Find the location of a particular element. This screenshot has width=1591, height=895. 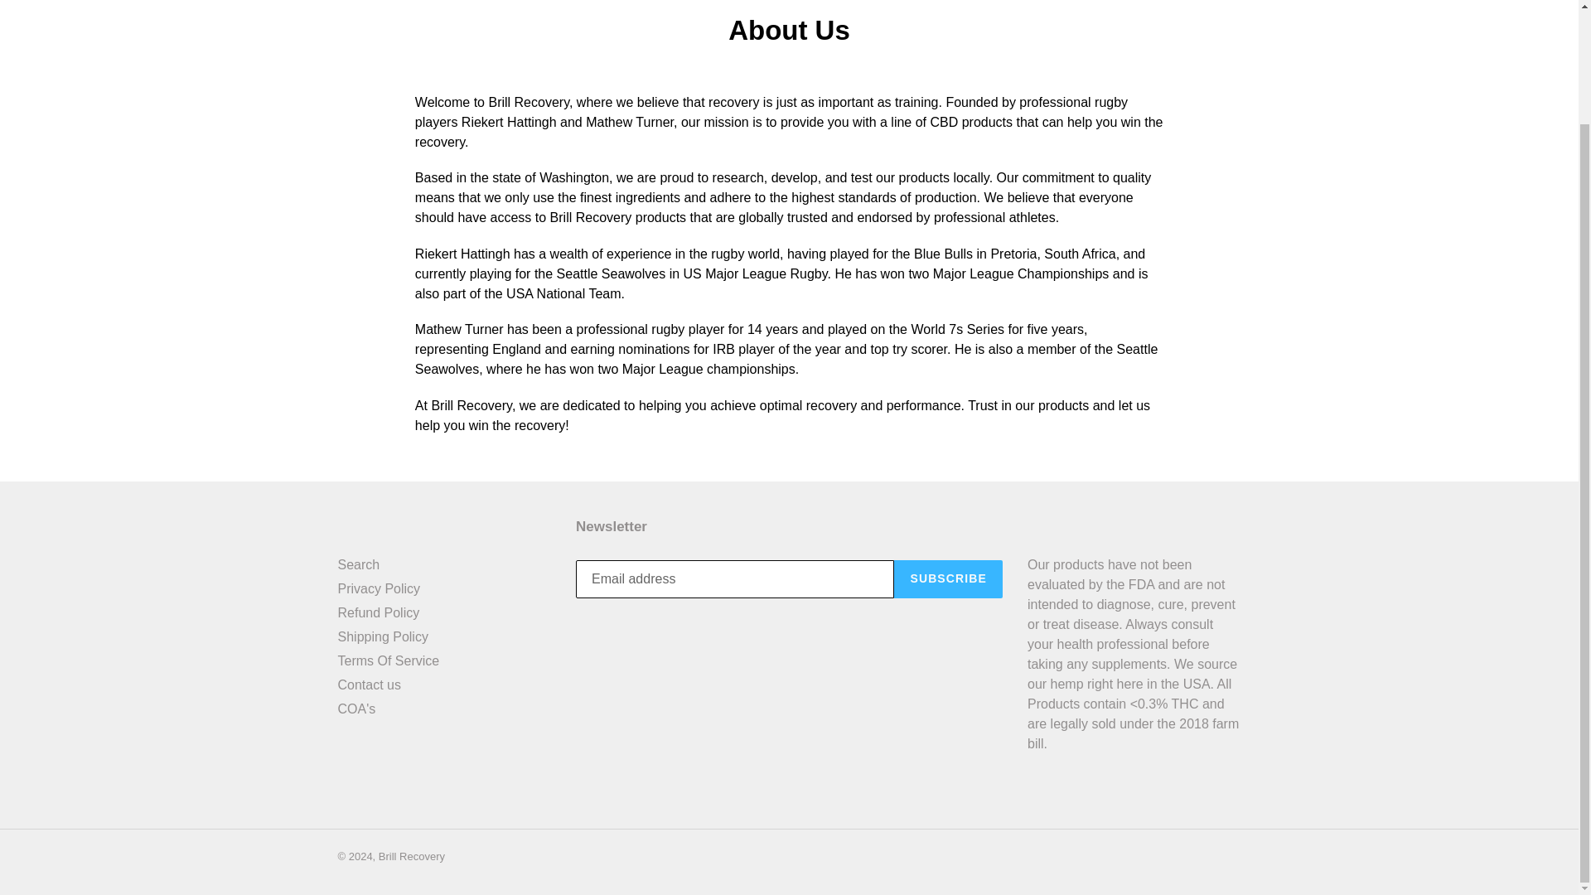

COA's is located at coordinates (356, 709).